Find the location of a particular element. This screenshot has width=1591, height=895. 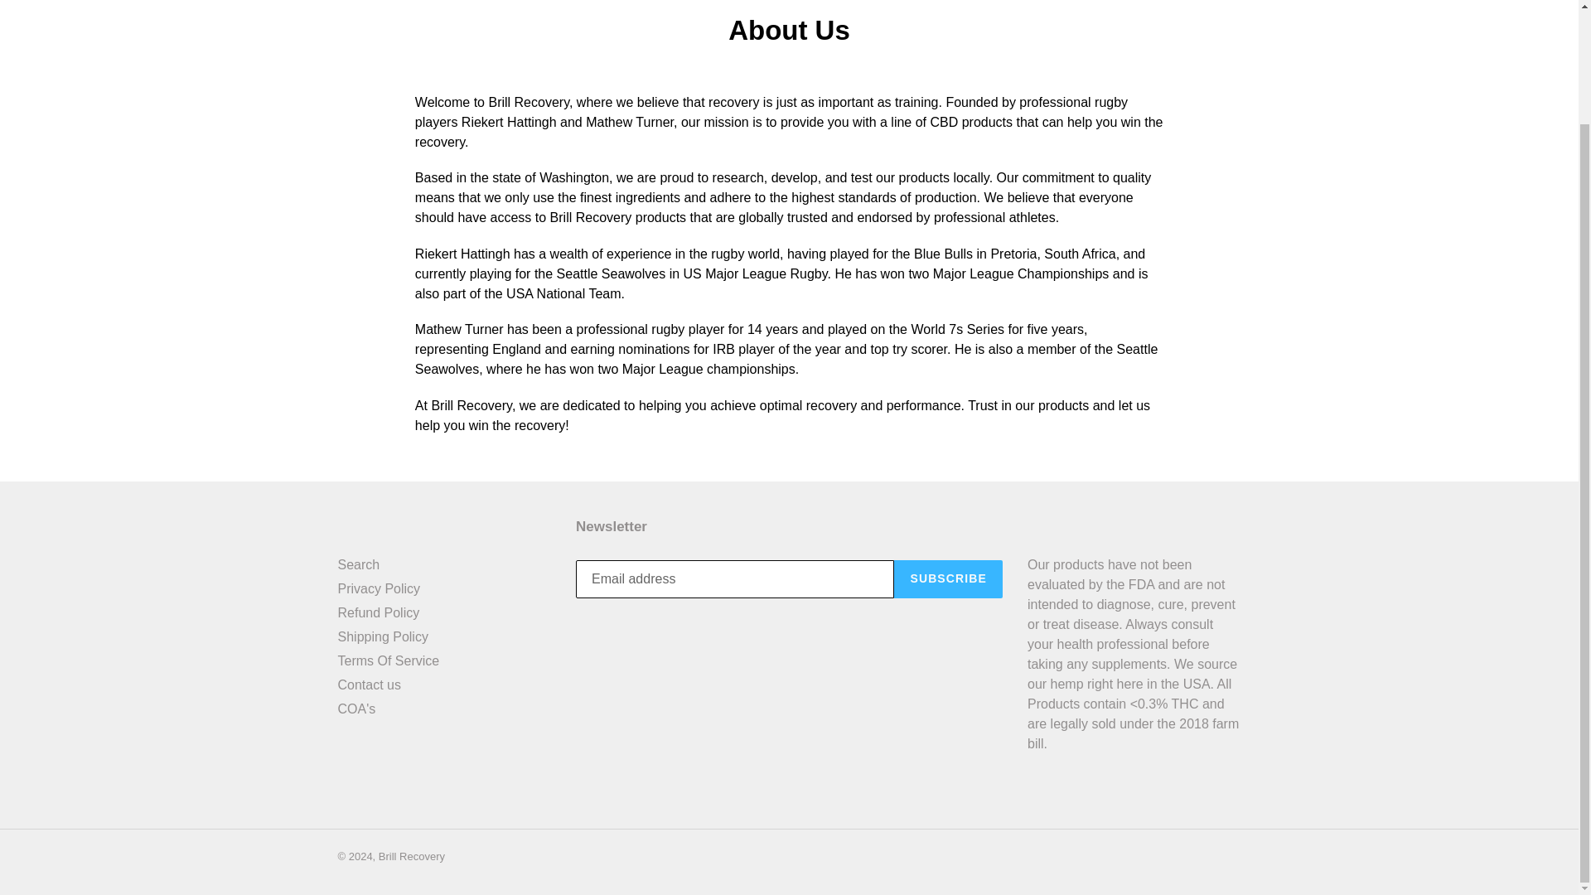

COA's is located at coordinates (356, 709).